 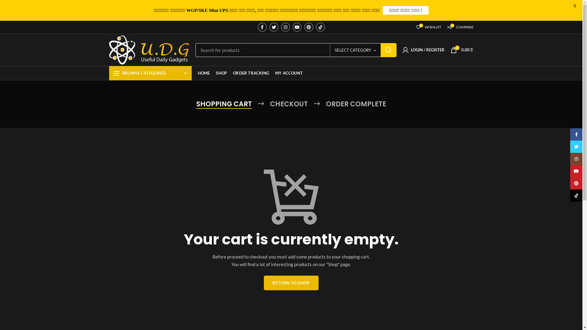 What do you see at coordinates (204, 73) in the screenshot?
I see `HOME` at bounding box center [204, 73].